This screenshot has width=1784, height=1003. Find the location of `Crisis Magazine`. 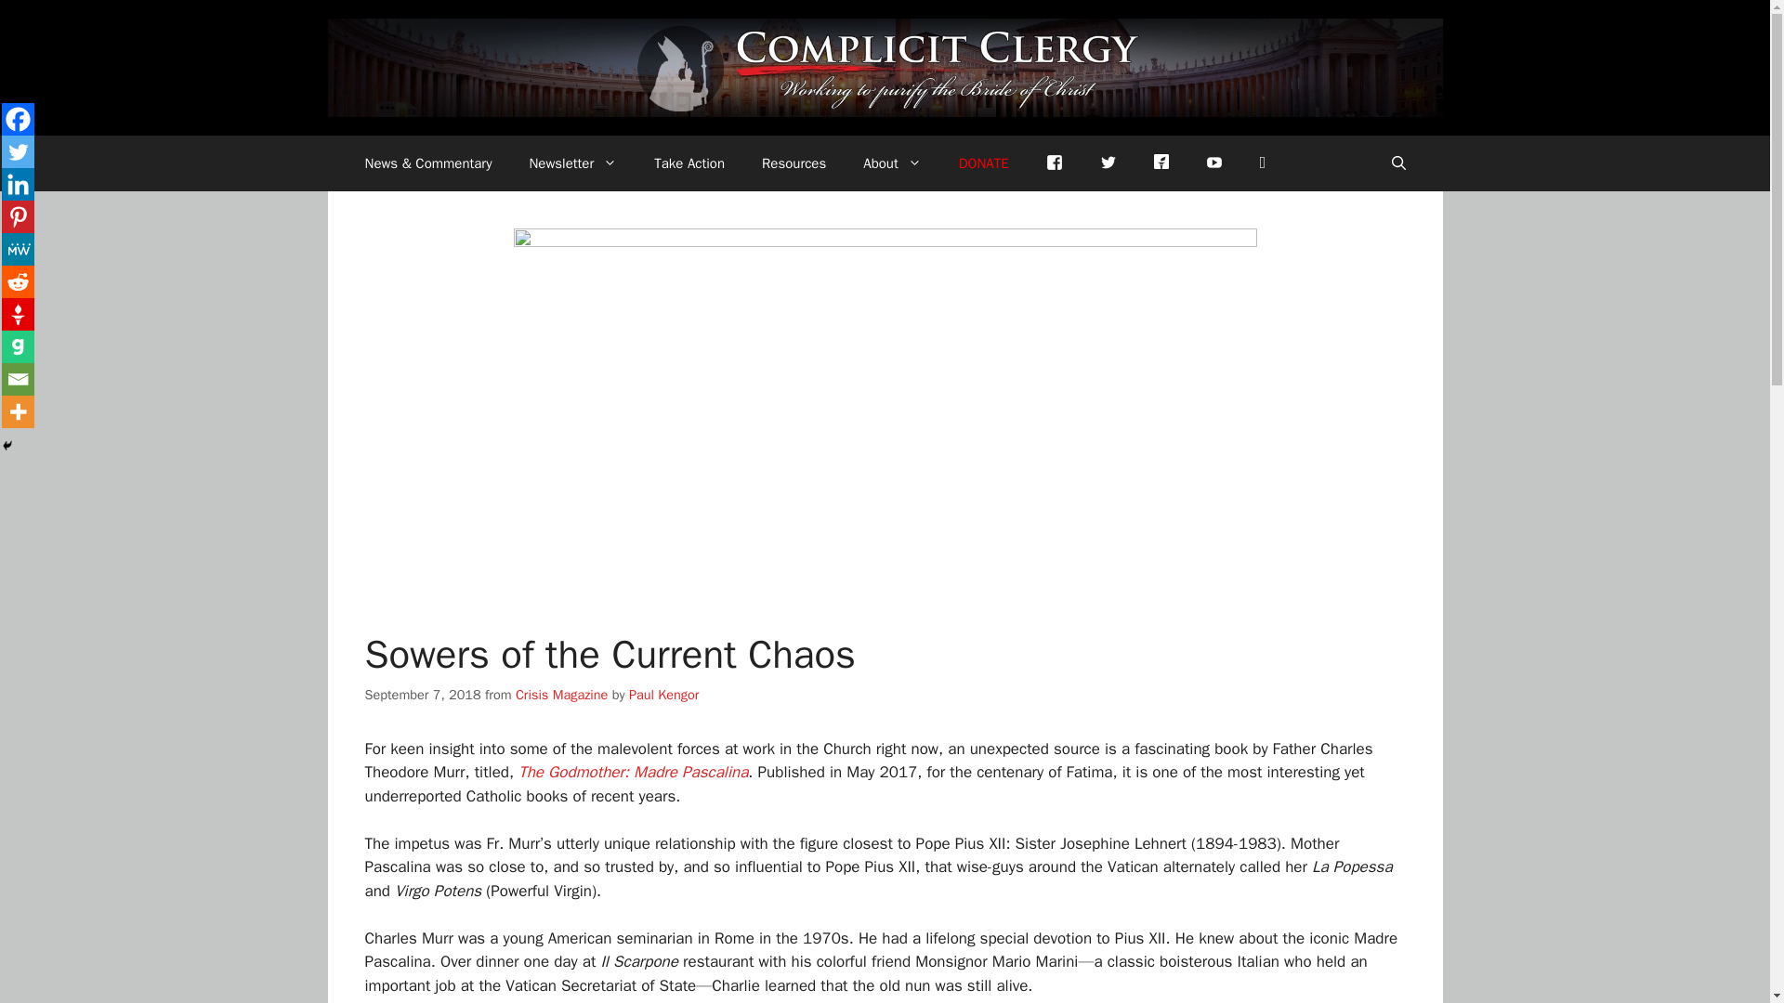

Crisis Magazine is located at coordinates (561, 695).